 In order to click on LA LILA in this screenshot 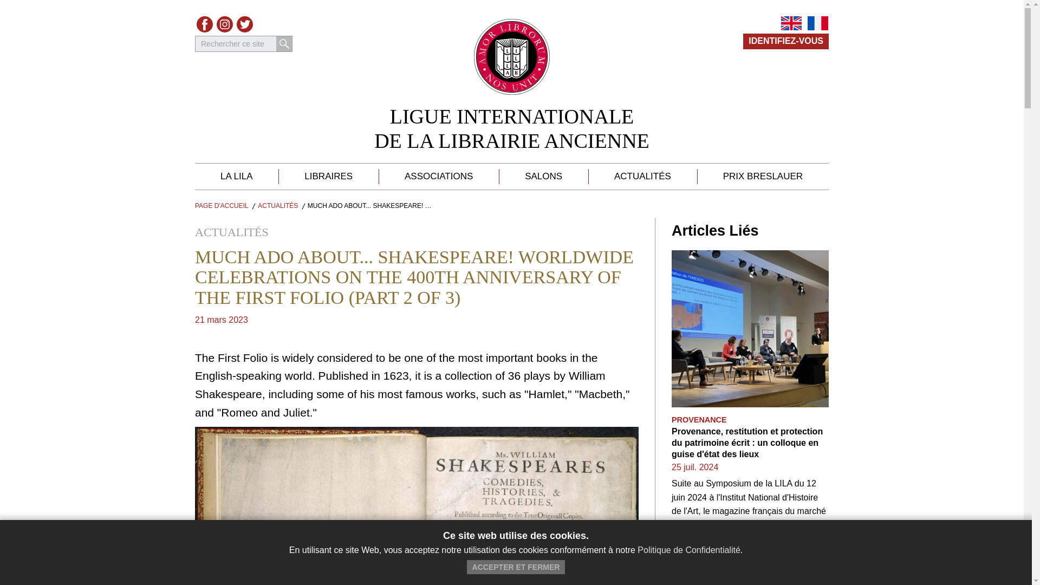, I will do `click(237, 177)`.